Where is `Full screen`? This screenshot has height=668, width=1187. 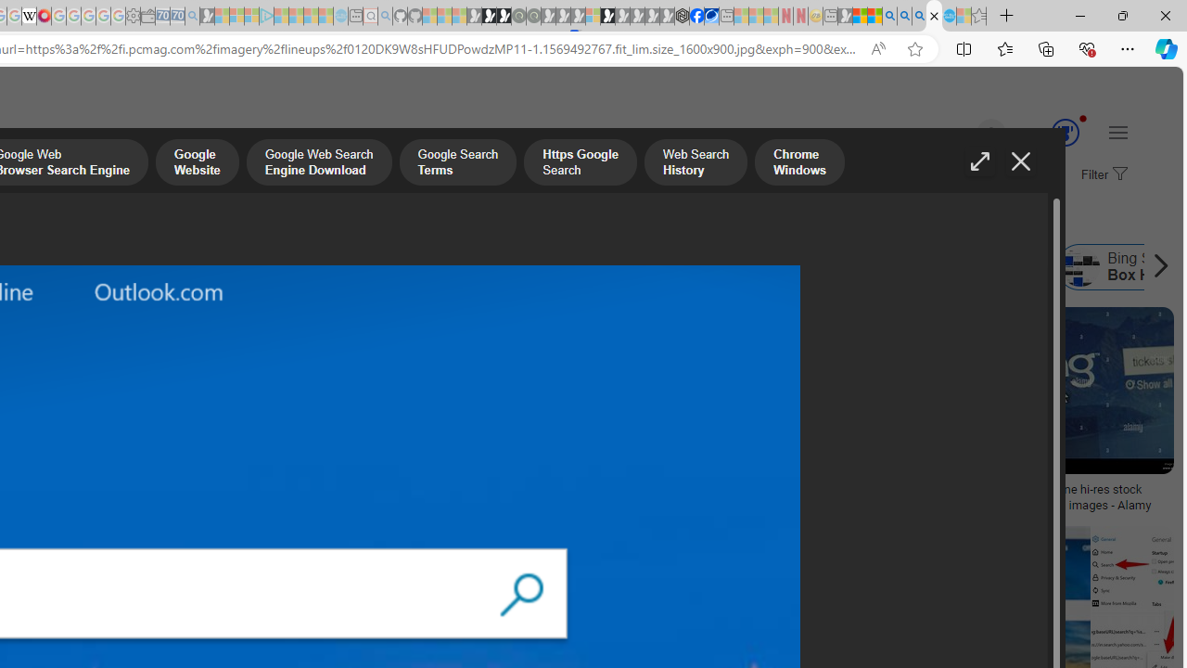 Full screen is located at coordinates (979, 161).